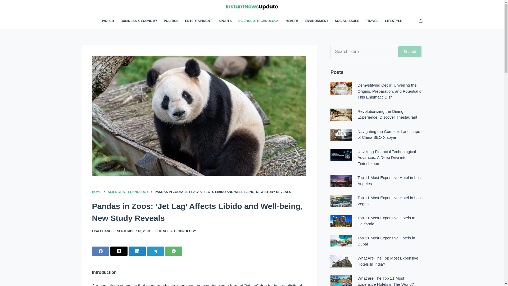 The image size is (508, 286). Describe the element at coordinates (292, 21) in the screenshot. I see `HEALTH` at that location.